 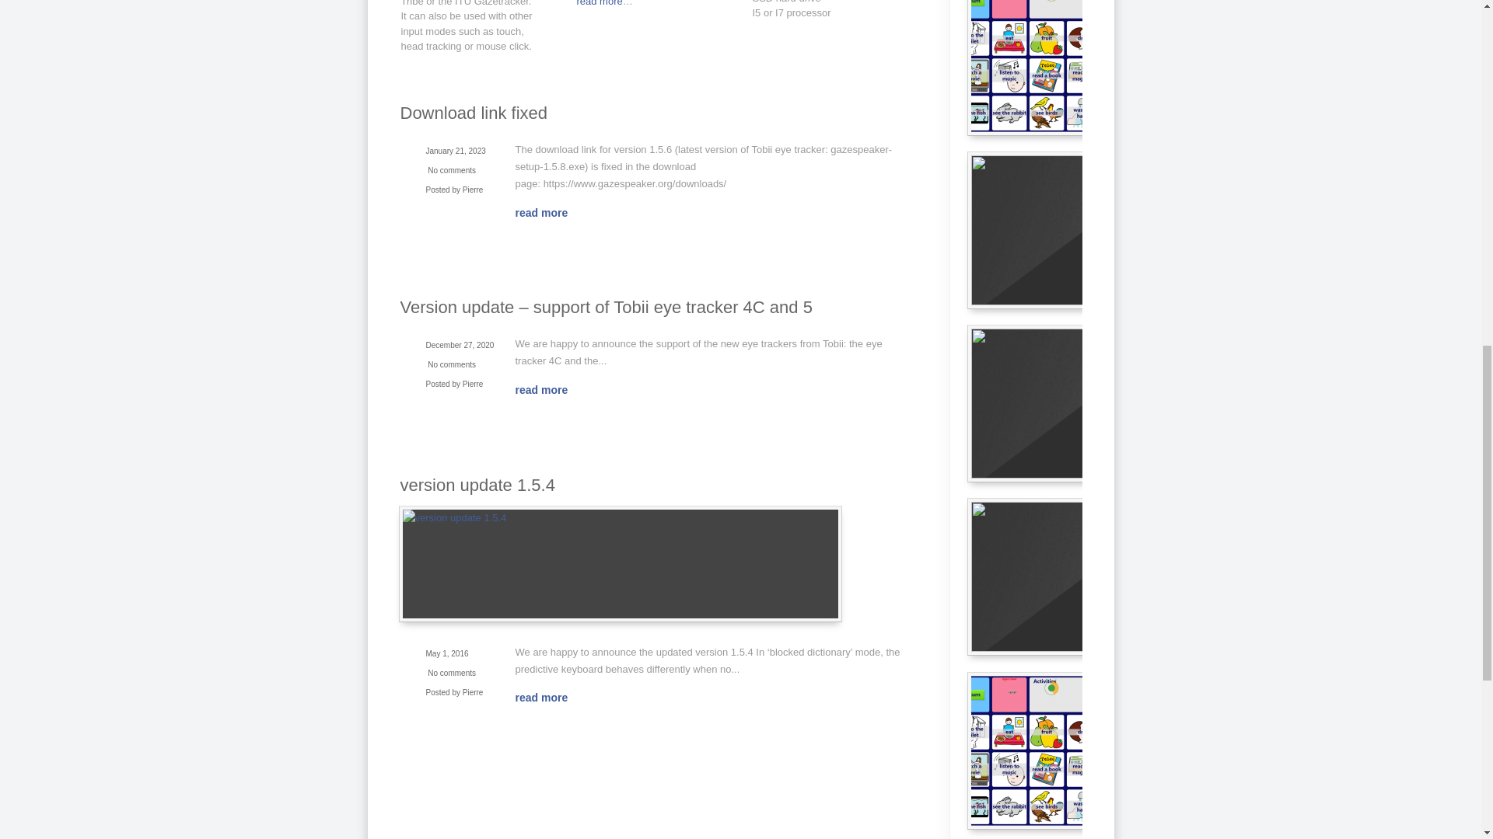 I want to click on read more, so click(x=599, y=3).